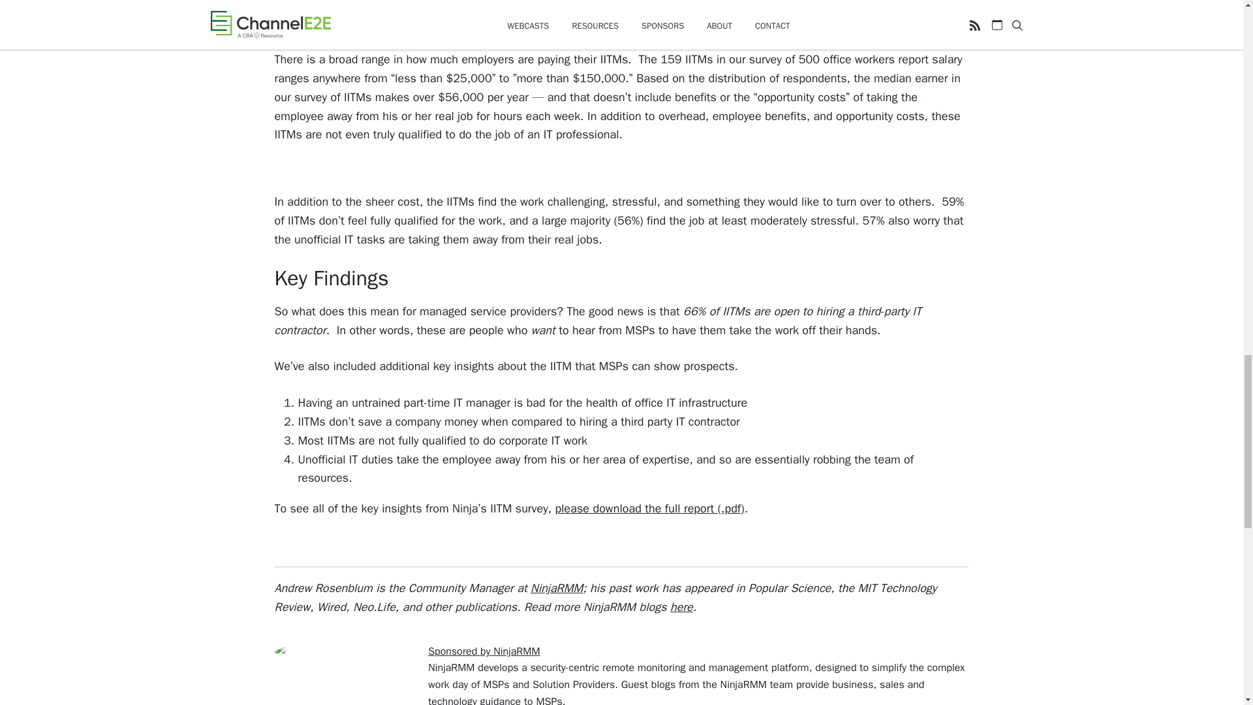  I want to click on here, so click(681, 607).